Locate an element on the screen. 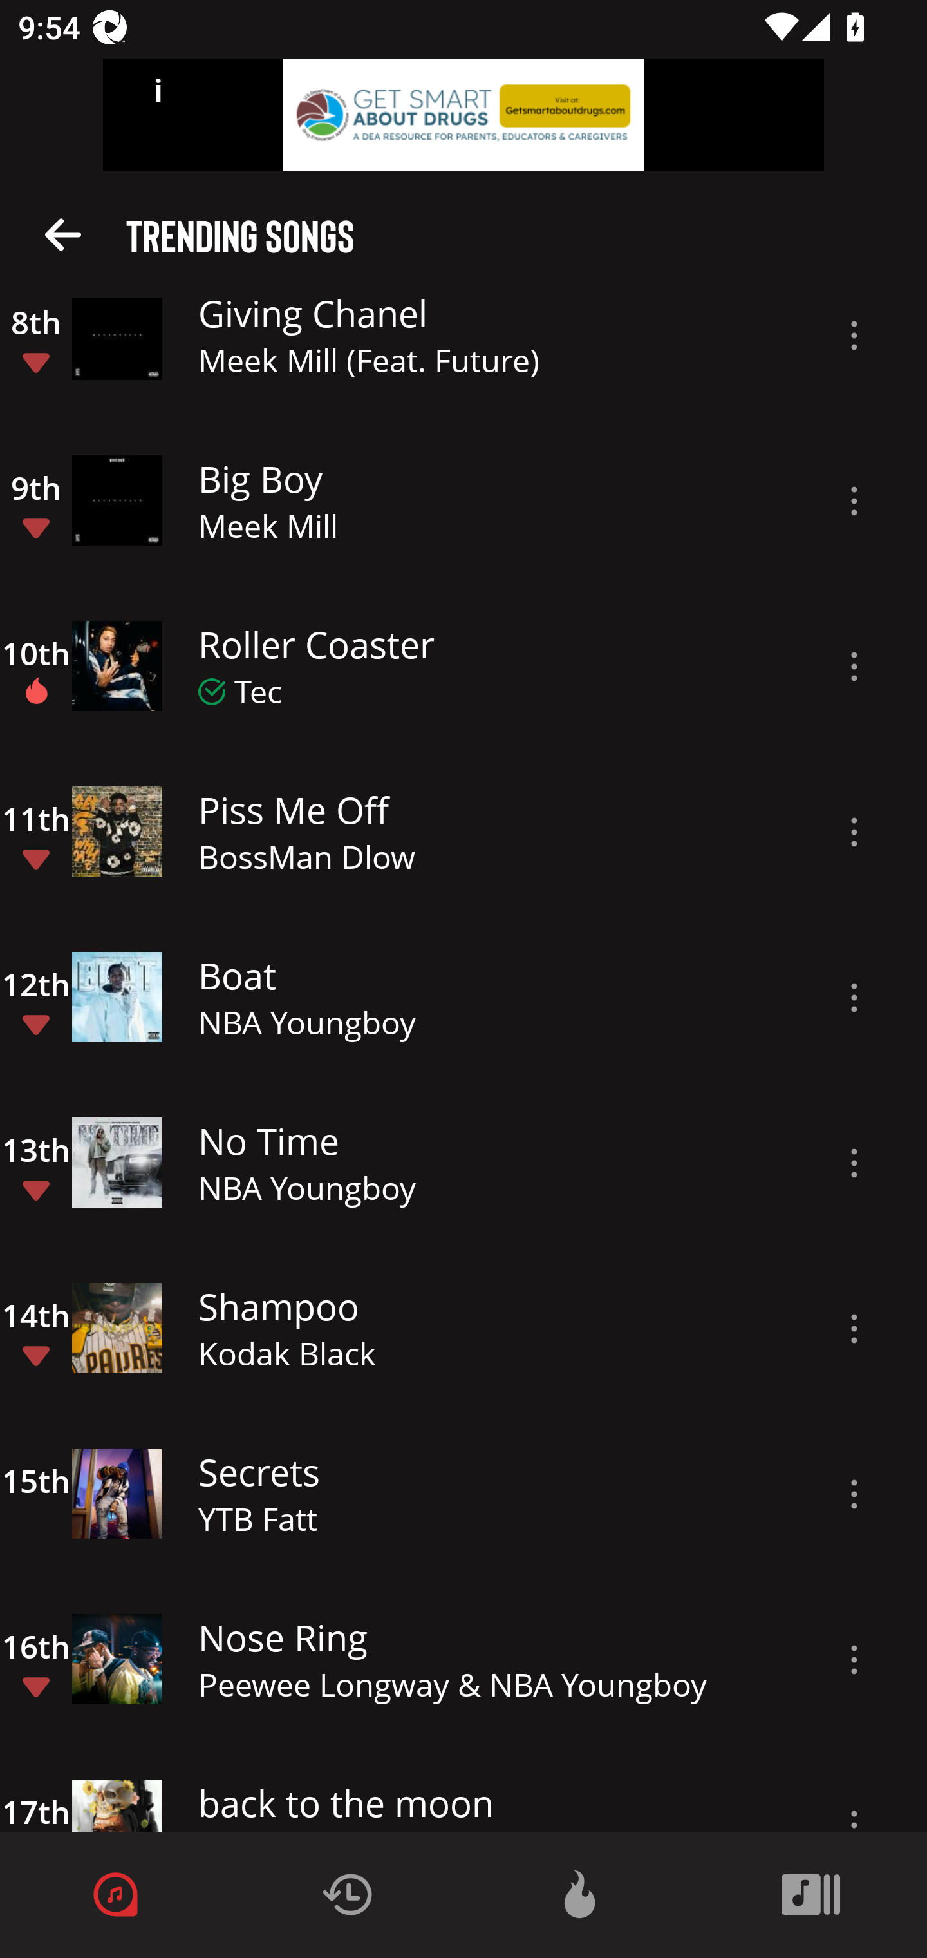 The width and height of the screenshot is (927, 1958). Description is located at coordinates (854, 1328).